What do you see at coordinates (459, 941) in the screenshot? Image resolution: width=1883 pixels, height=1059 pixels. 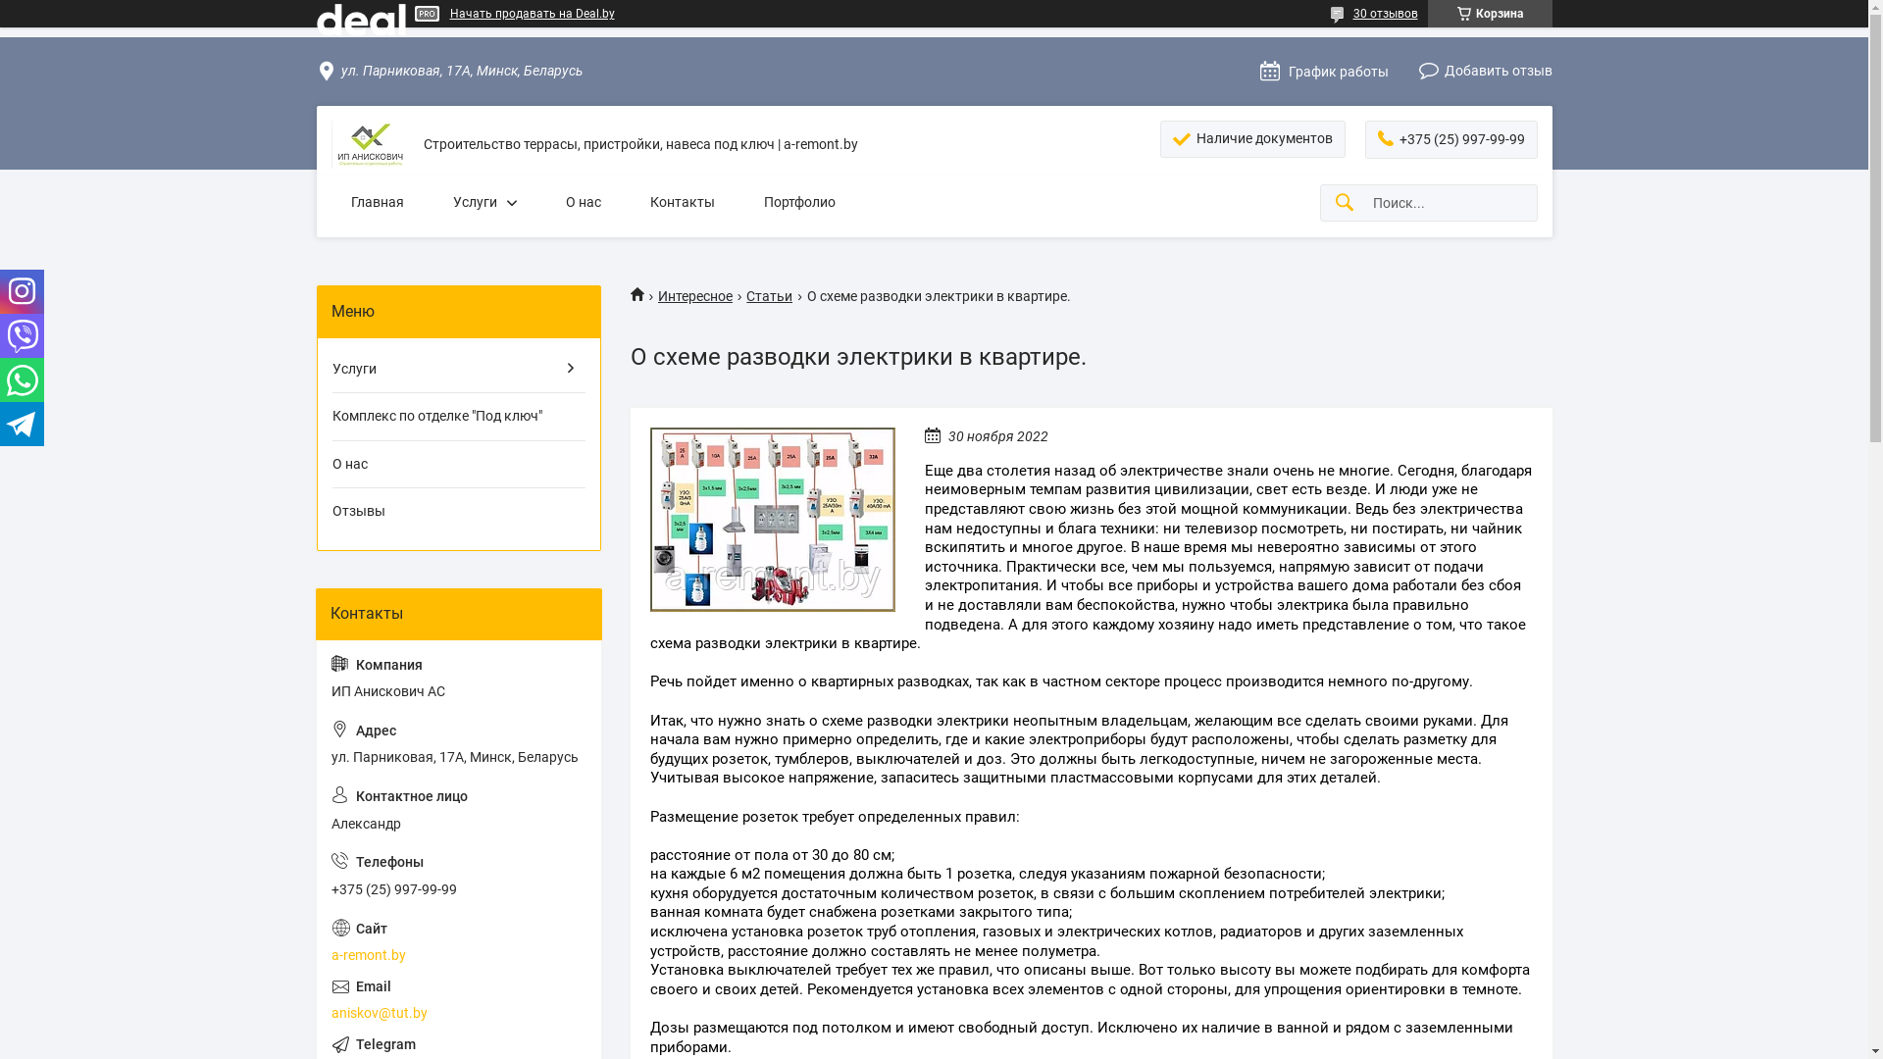 I see `a-remont.by` at bounding box center [459, 941].